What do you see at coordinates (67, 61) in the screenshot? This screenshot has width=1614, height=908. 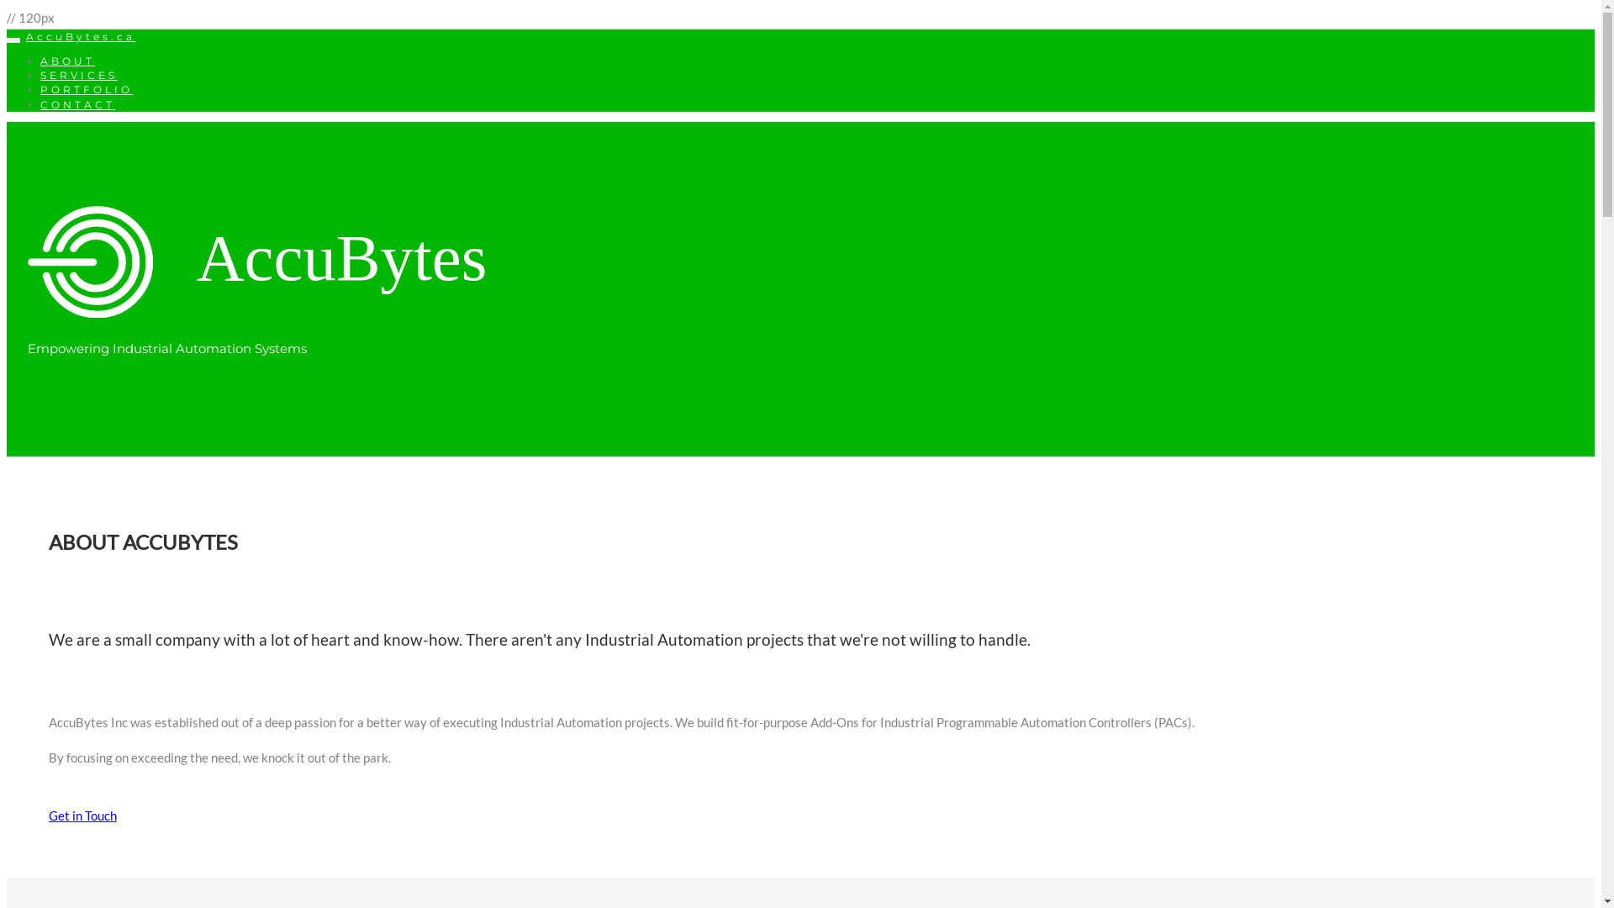 I see `ABOUT` at bounding box center [67, 61].